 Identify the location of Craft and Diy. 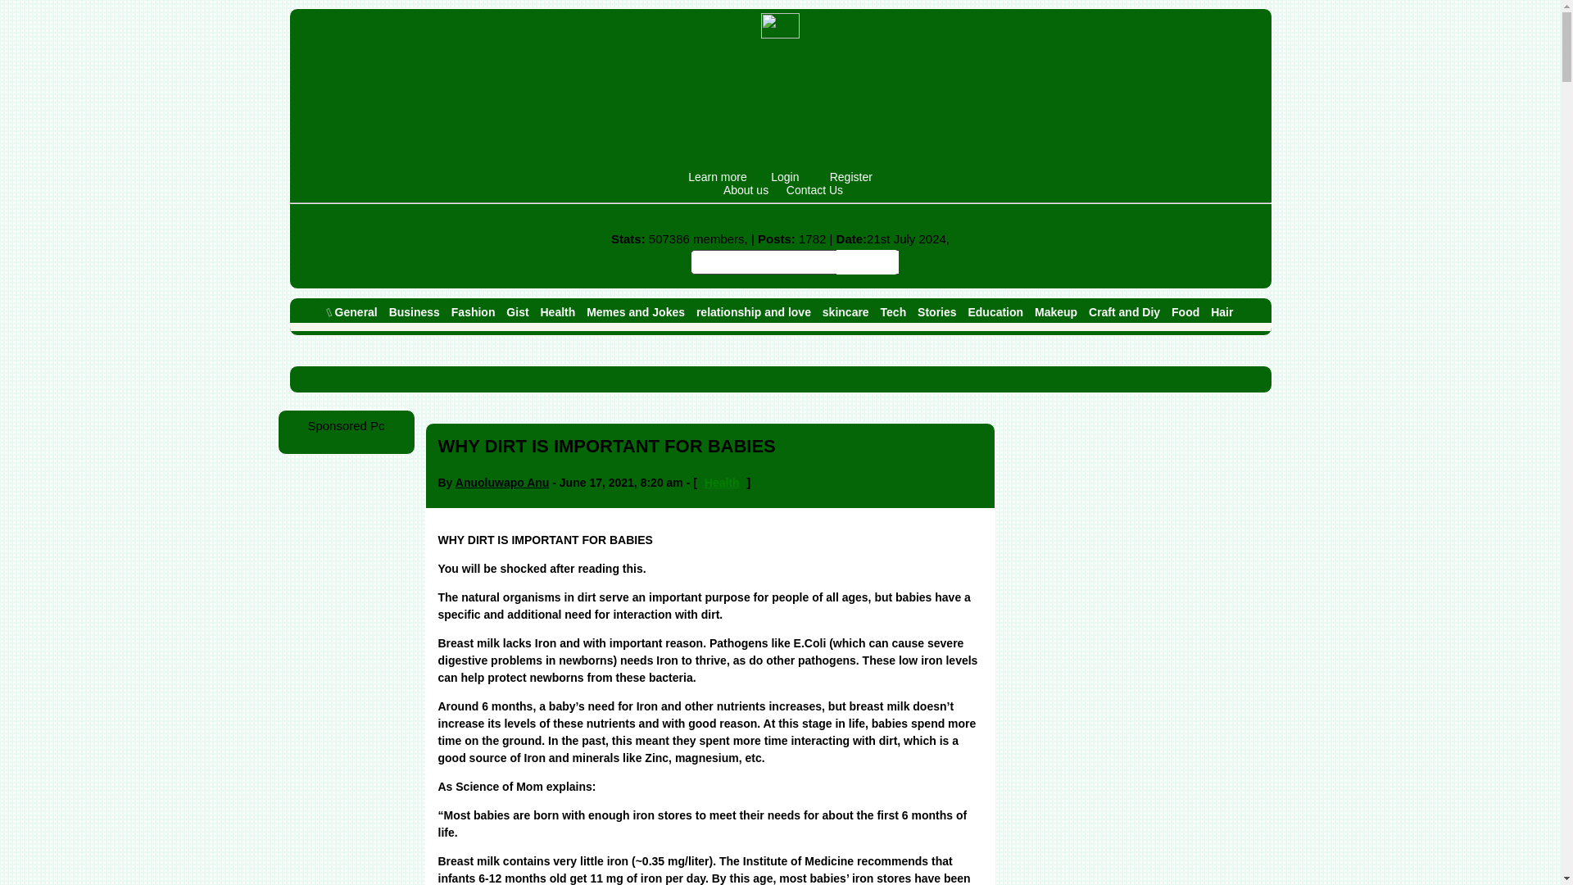
(1124, 313).